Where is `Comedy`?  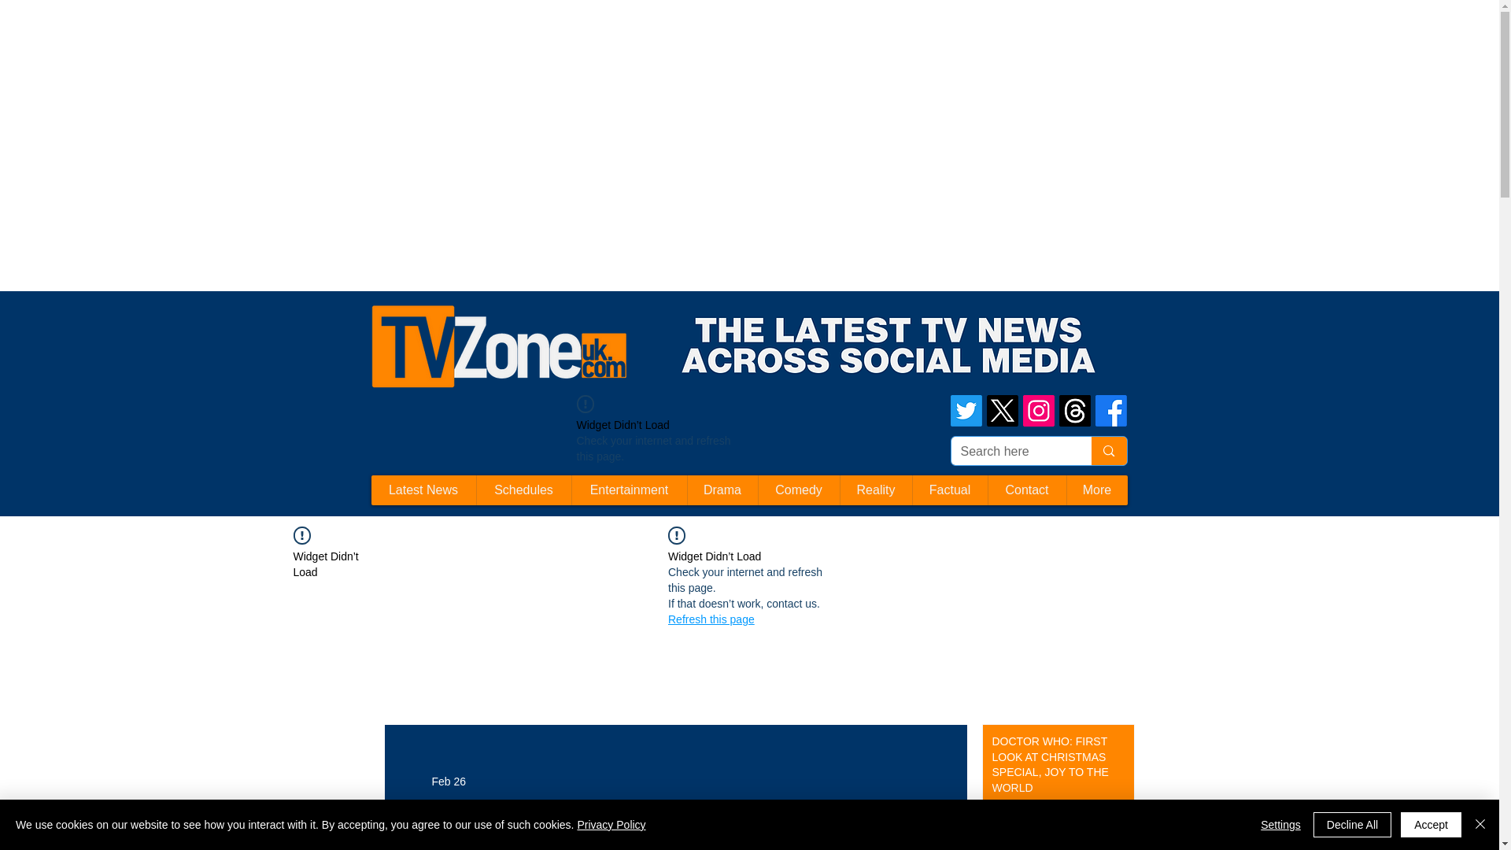 Comedy is located at coordinates (797, 490).